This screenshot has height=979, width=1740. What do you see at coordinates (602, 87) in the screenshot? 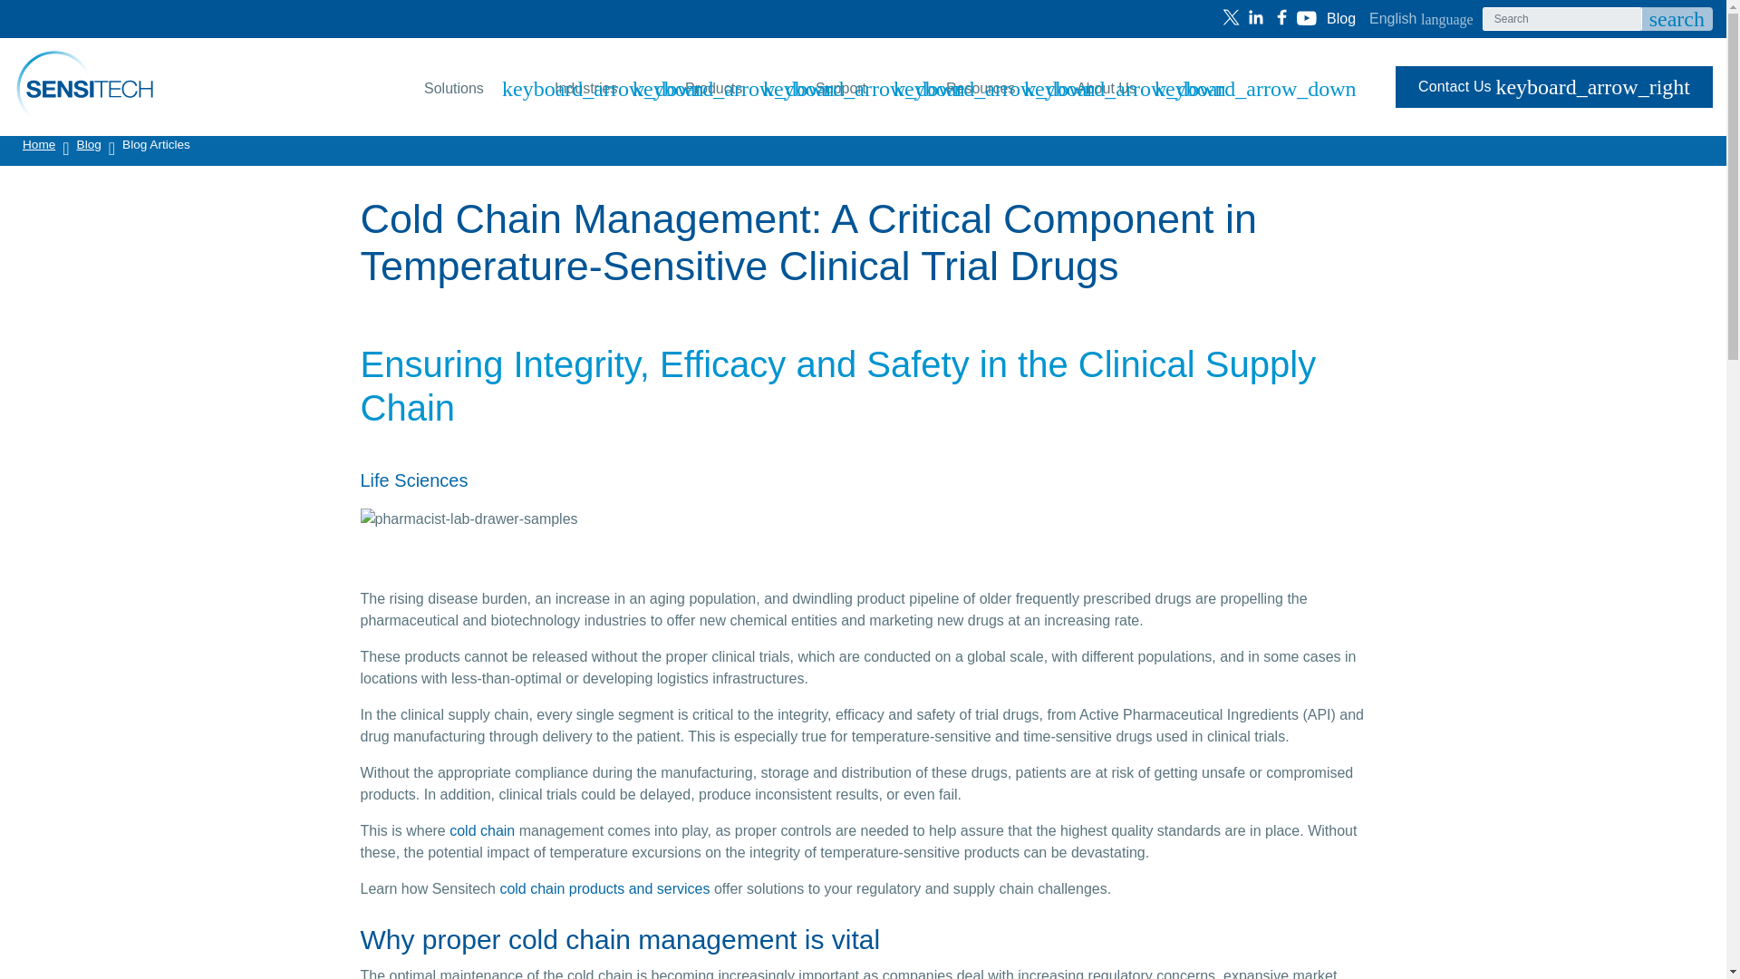
I see `Blog` at bounding box center [602, 87].